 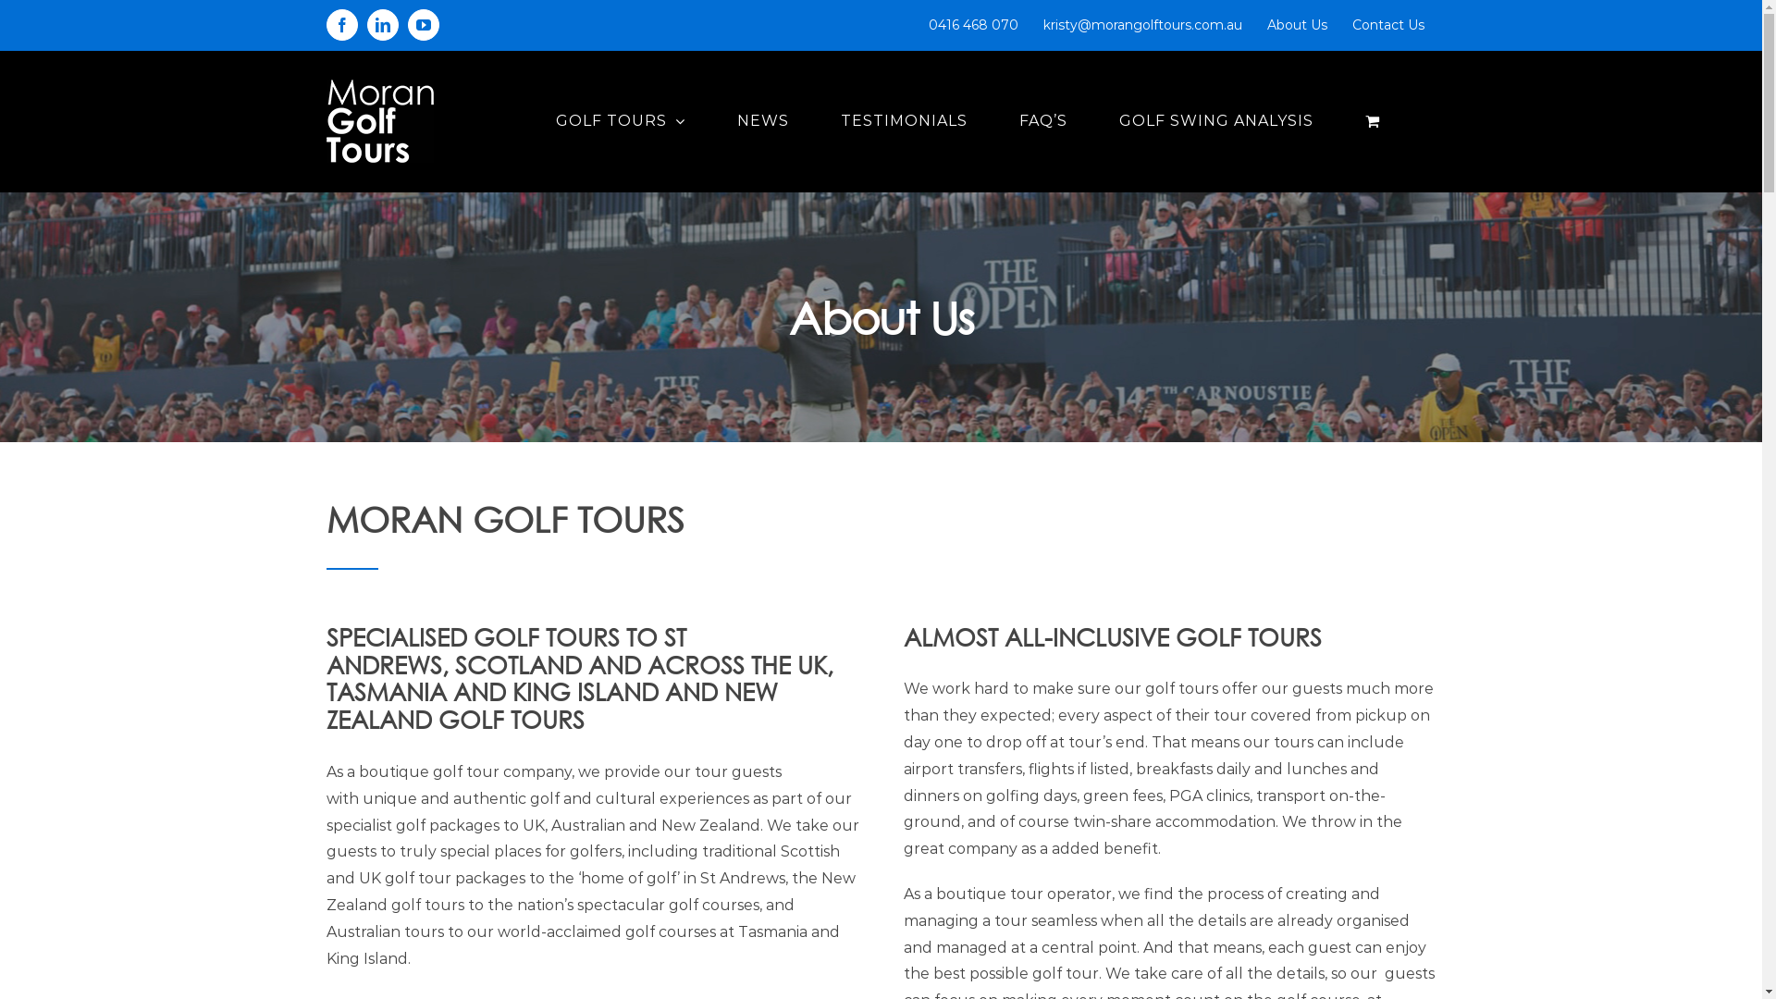 I want to click on YouTube, so click(x=423, y=25).